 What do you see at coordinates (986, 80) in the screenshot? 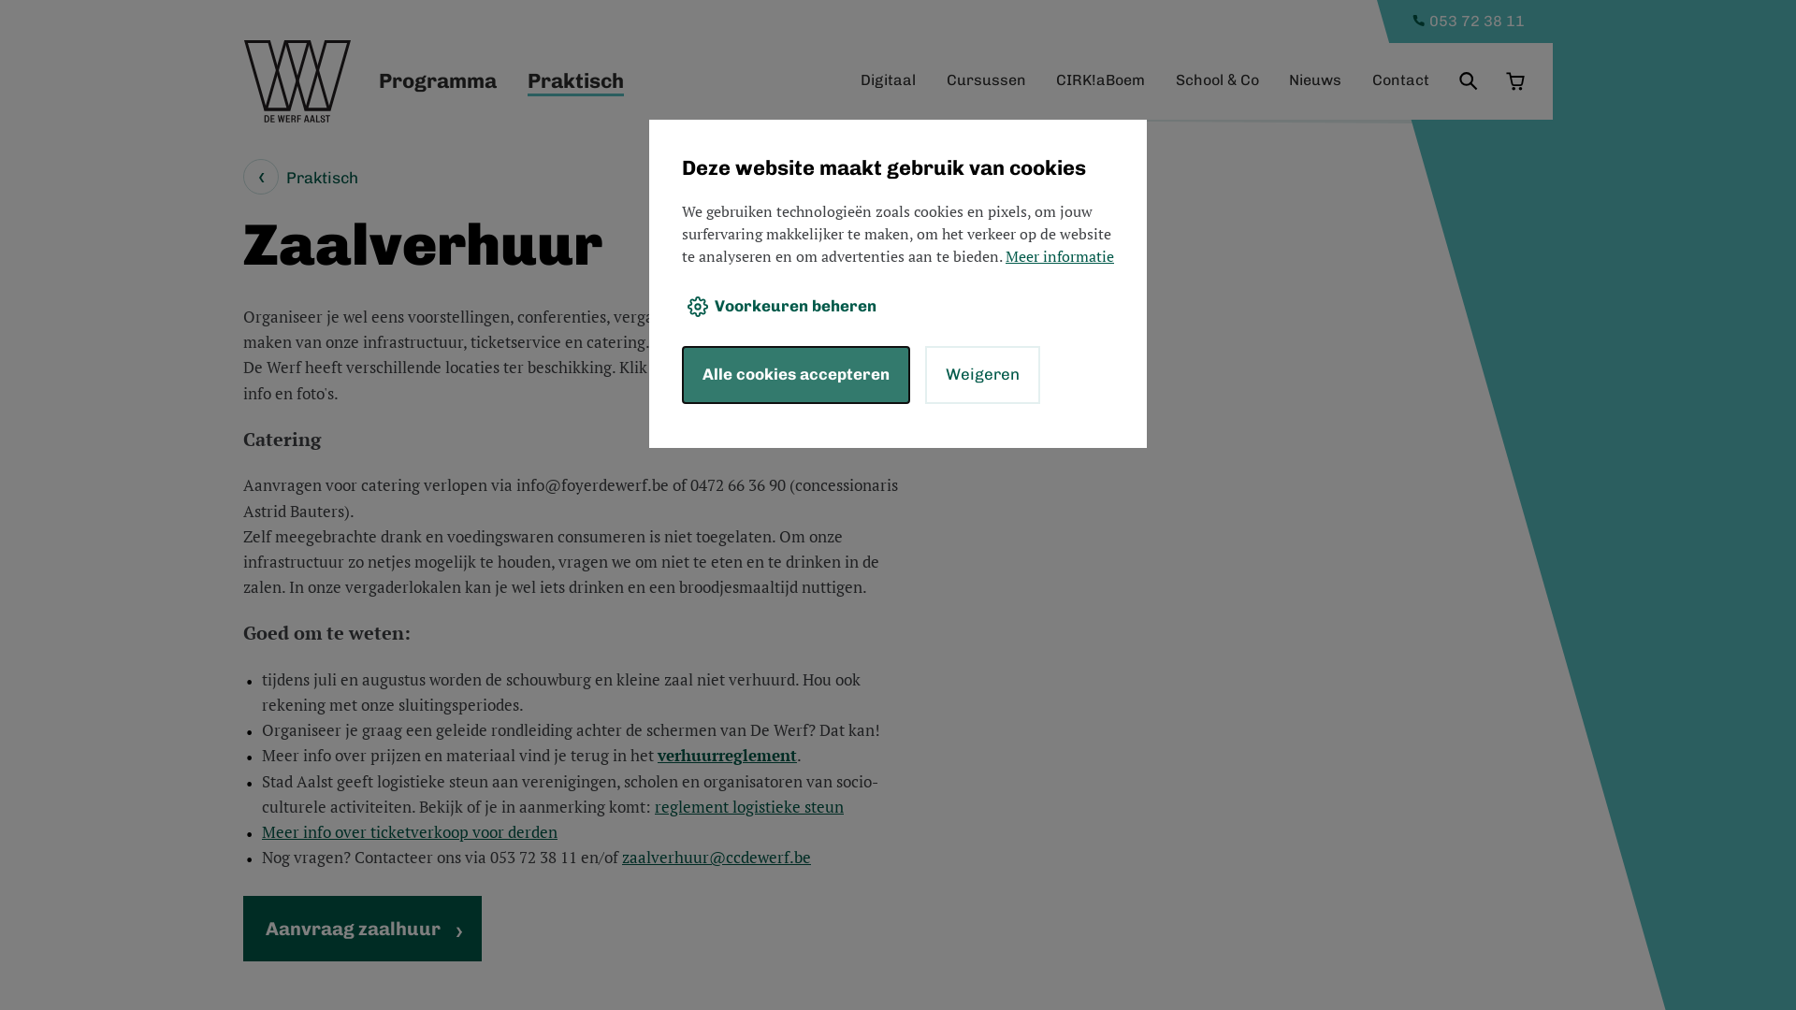
I see `Cursussen` at bounding box center [986, 80].